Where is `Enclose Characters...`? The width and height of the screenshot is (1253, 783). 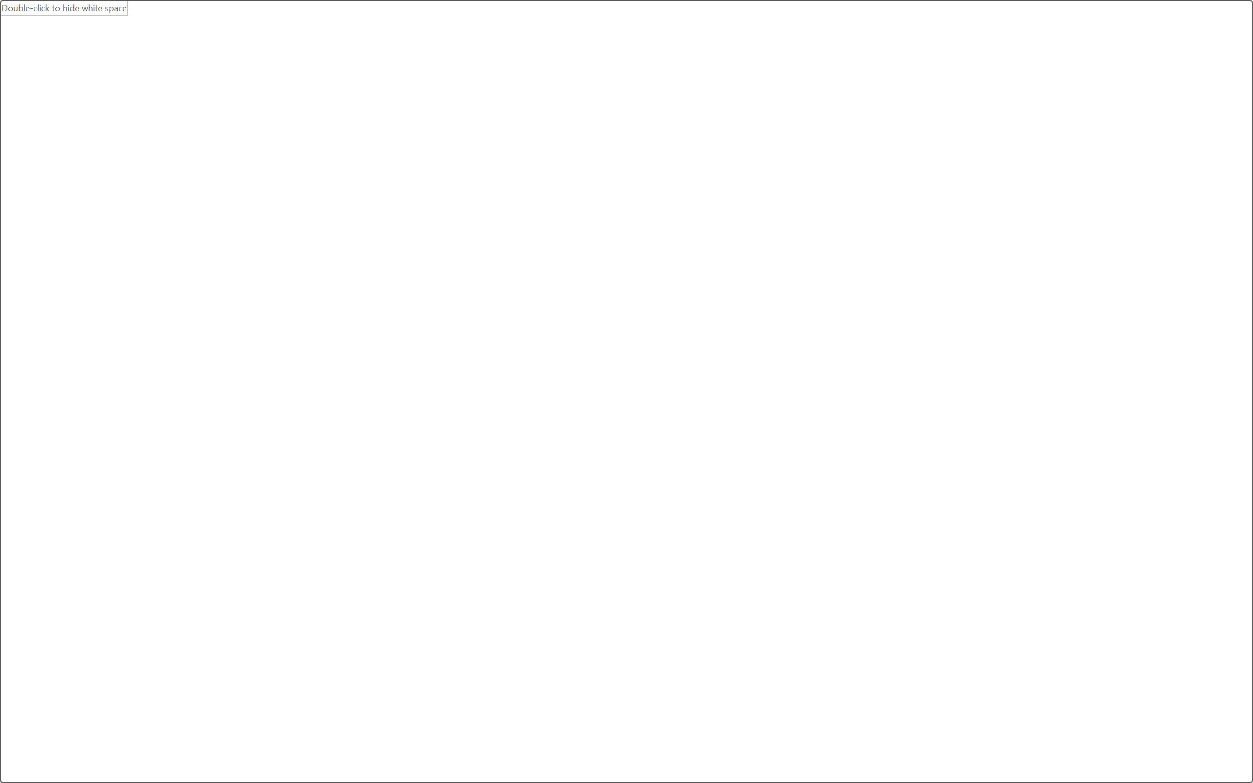 Enclose Characters... is located at coordinates (322, 98).